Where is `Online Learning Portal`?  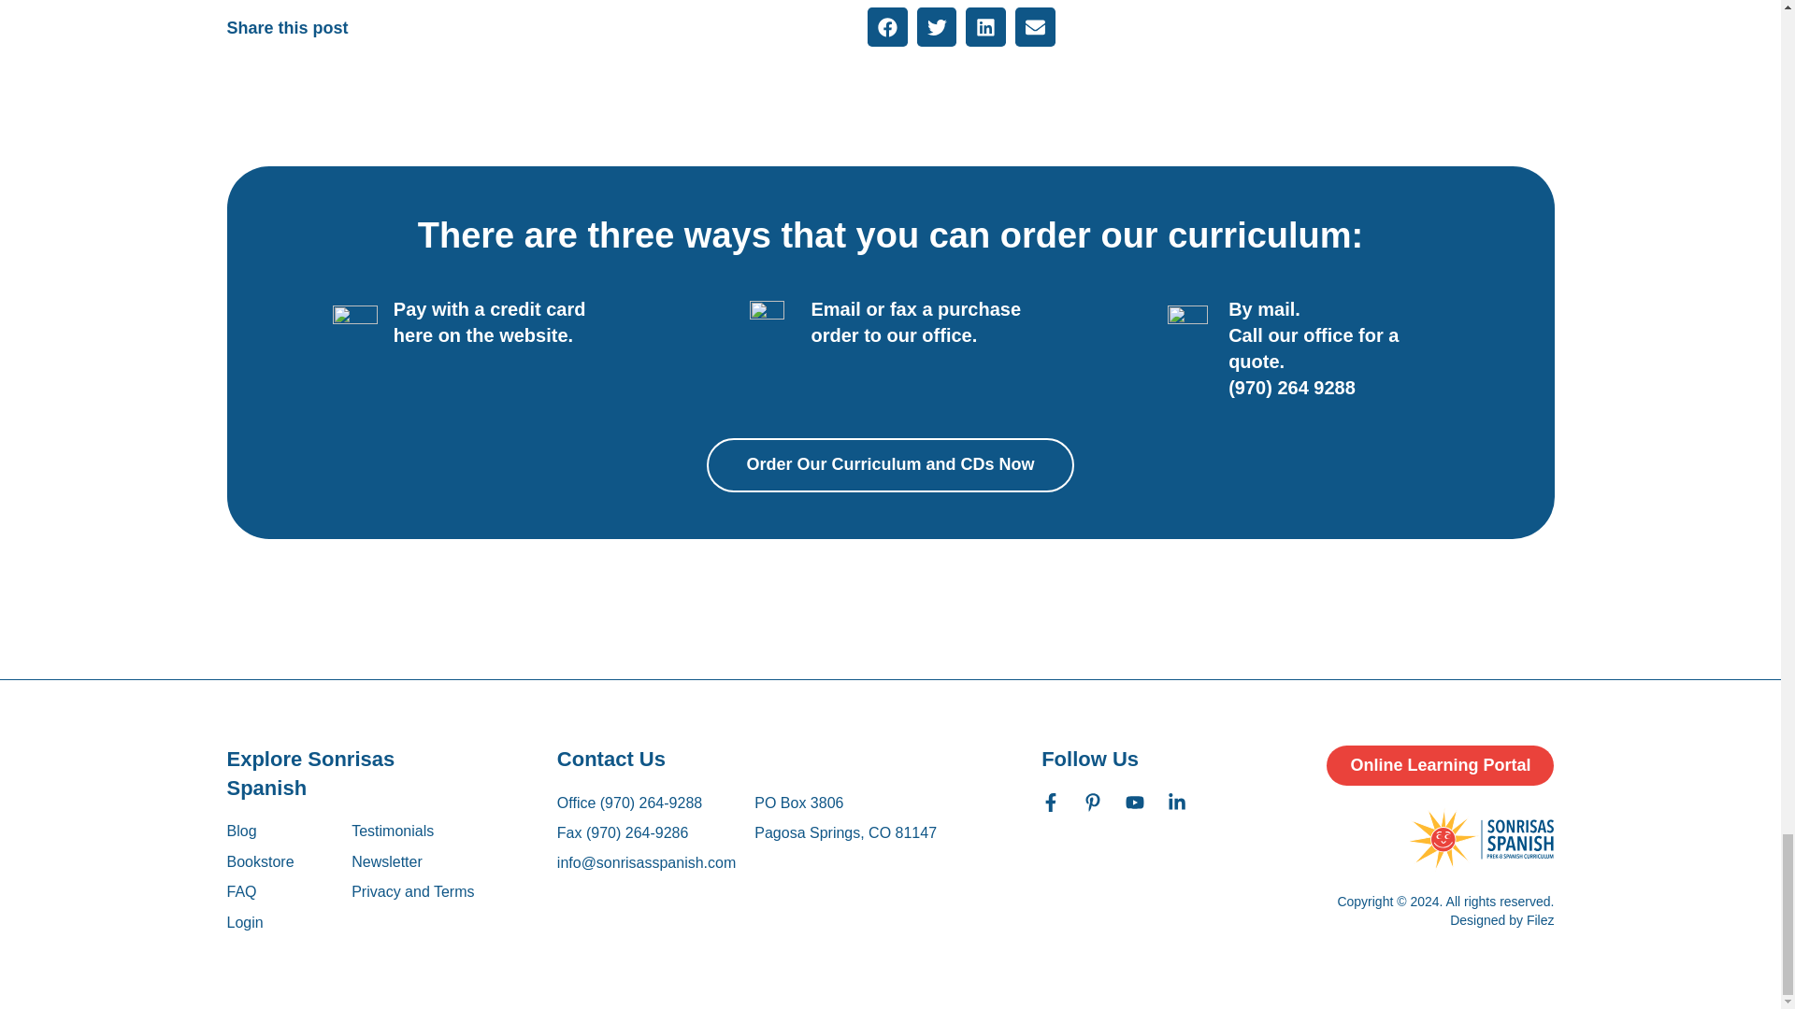 Online Learning Portal is located at coordinates (1440, 766).